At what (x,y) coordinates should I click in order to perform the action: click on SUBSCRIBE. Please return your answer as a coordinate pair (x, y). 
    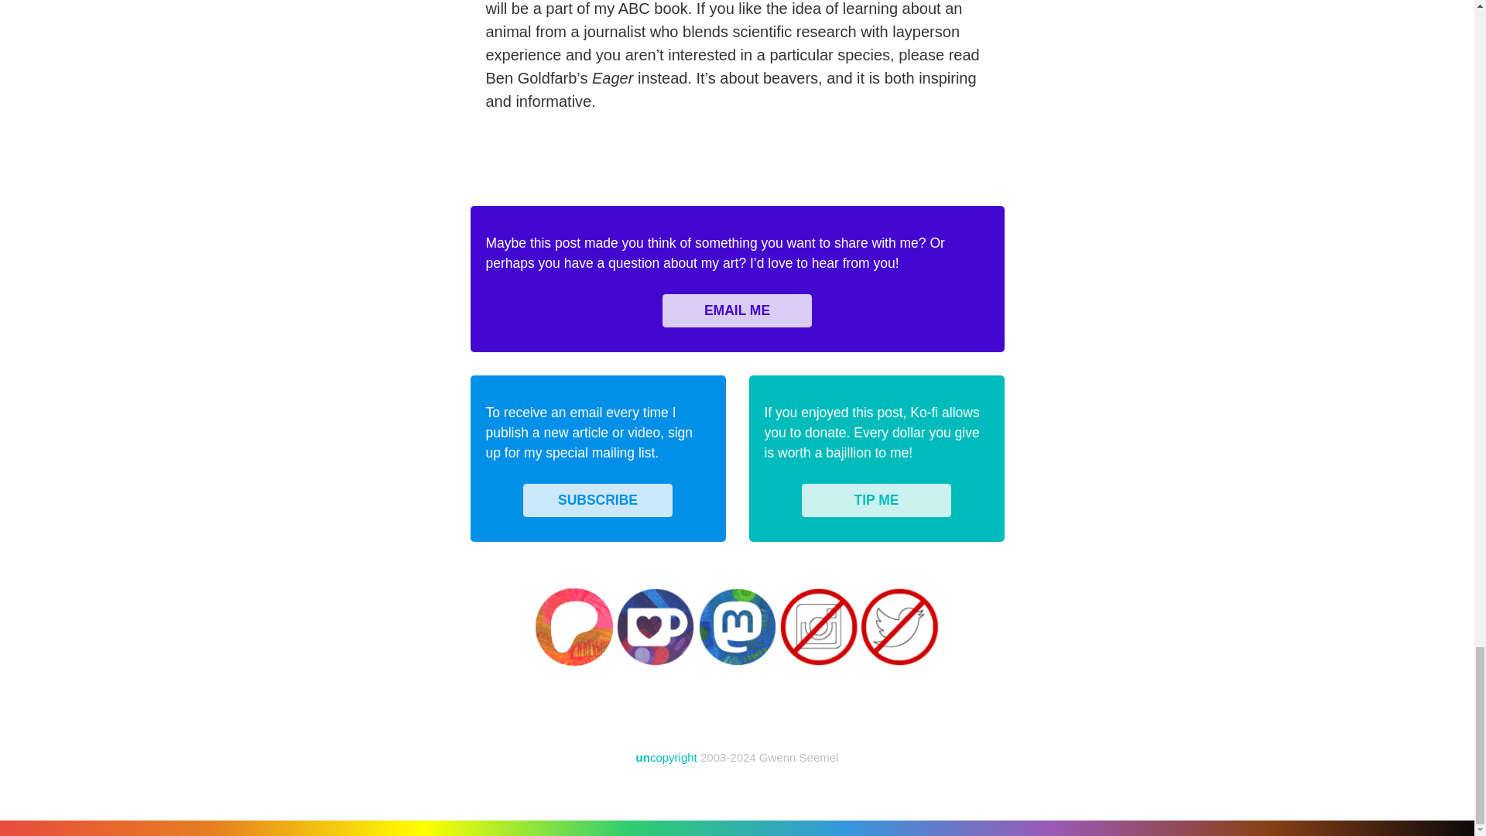
    Looking at the image, I should click on (597, 500).